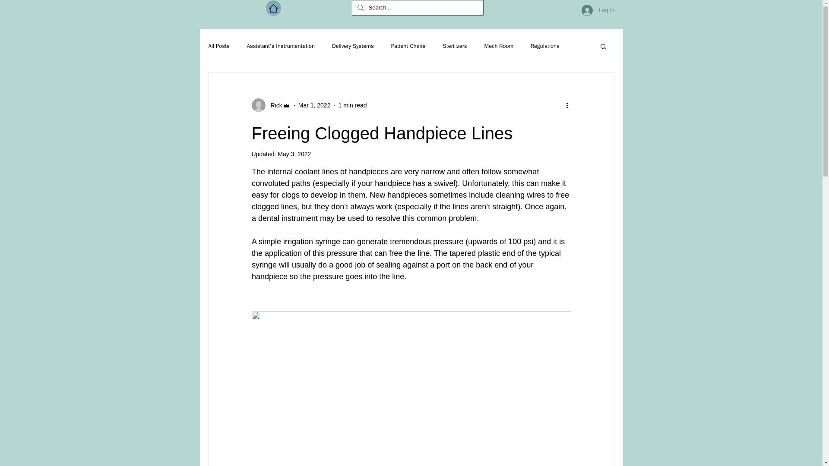  What do you see at coordinates (218, 46) in the screenshot?
I see `All Posts` at bounding box center [218, 46].